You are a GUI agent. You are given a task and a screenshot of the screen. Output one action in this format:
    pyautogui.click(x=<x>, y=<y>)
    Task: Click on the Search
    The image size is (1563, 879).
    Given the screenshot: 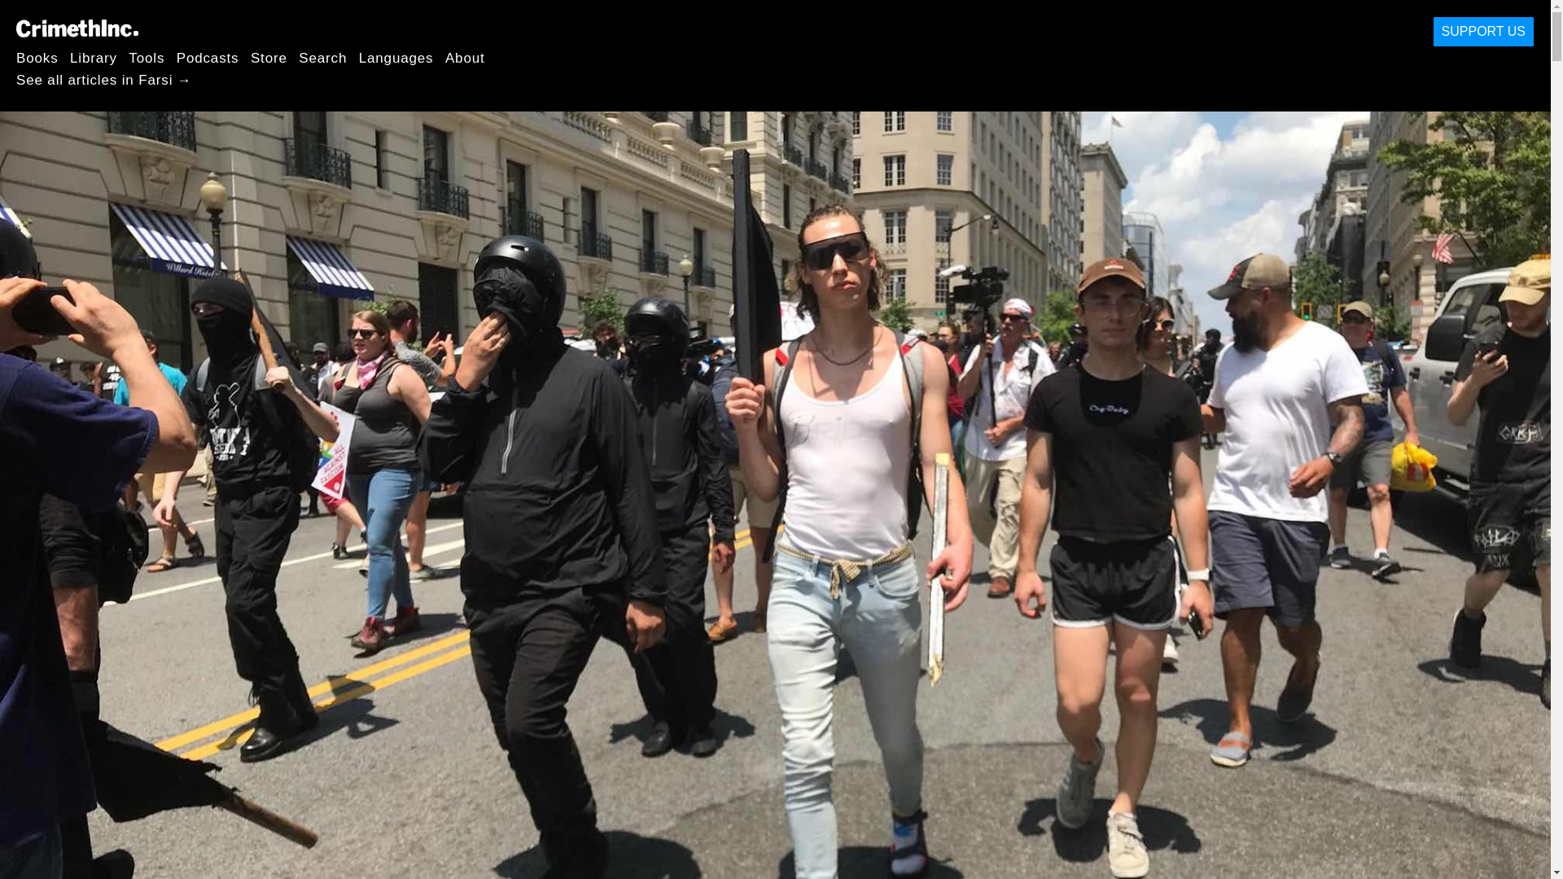 What is the action you would take?
    pyautogui.click(x=322, y=57)
    